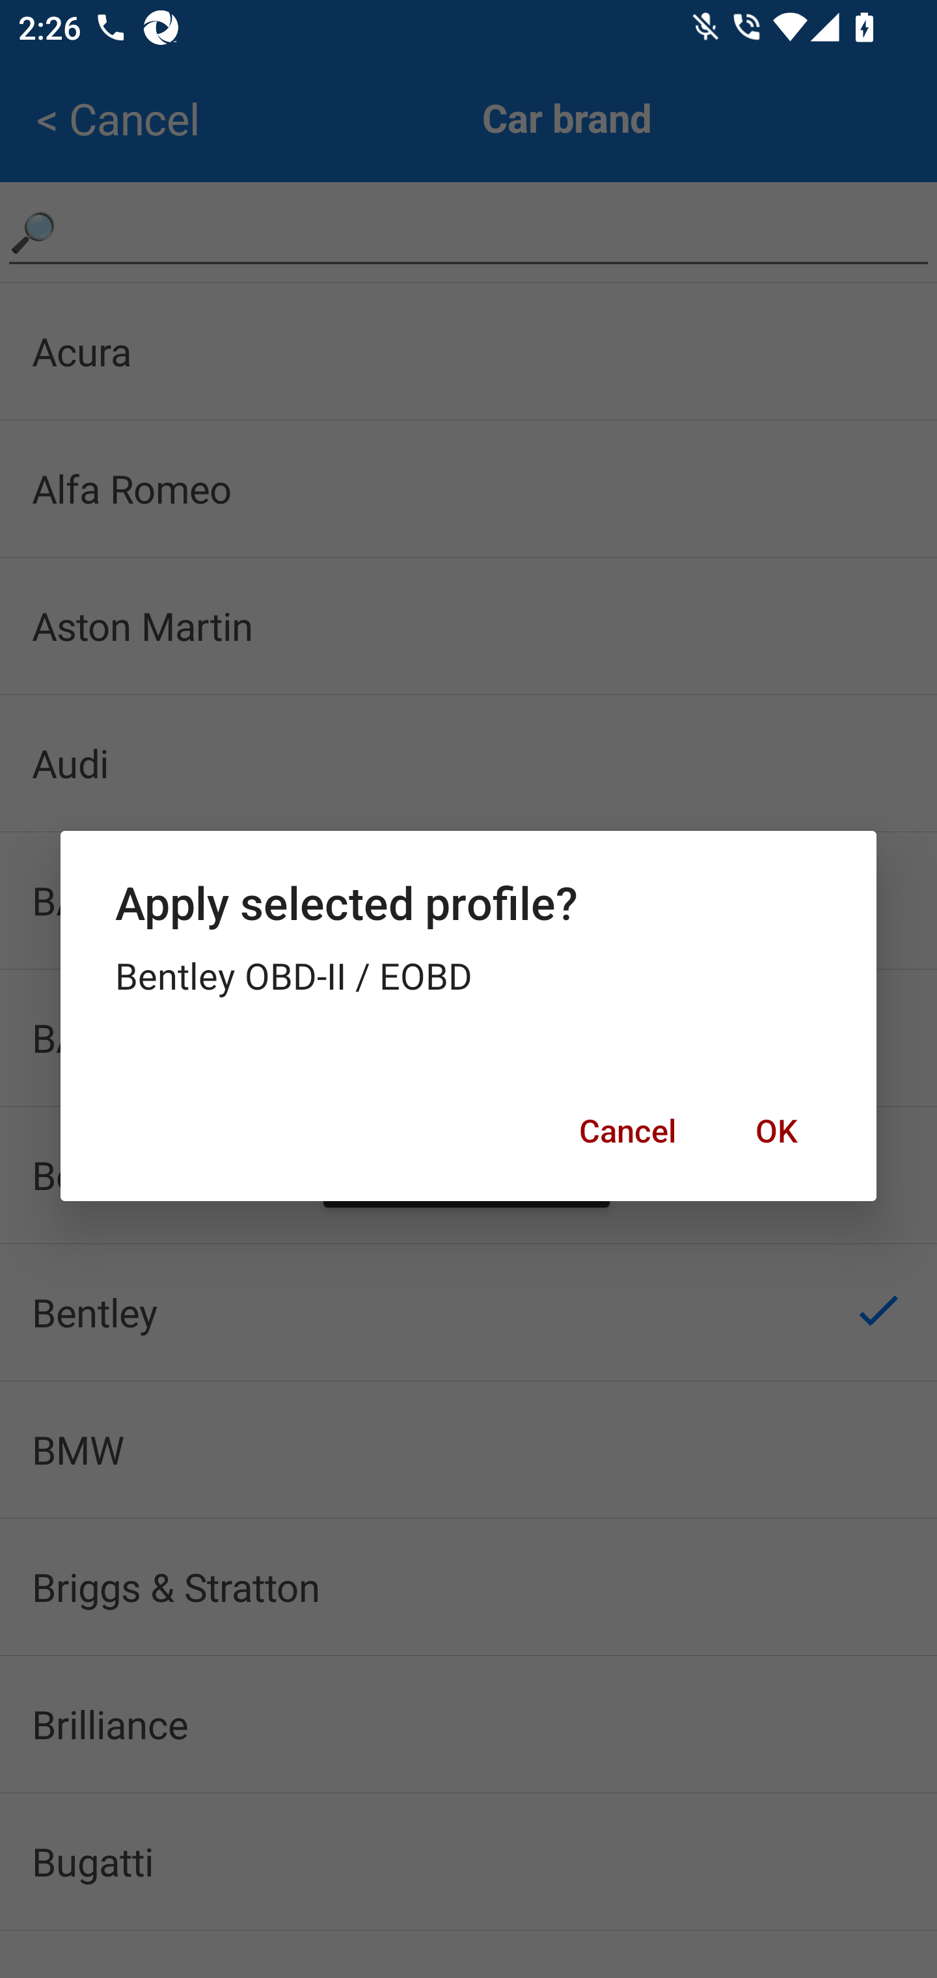 This screenshot has height=1978, width=937. What do you see at coordinates (627, 1130) in the screenshot?
I see `Cancel` at bounding box center [627, 1130].